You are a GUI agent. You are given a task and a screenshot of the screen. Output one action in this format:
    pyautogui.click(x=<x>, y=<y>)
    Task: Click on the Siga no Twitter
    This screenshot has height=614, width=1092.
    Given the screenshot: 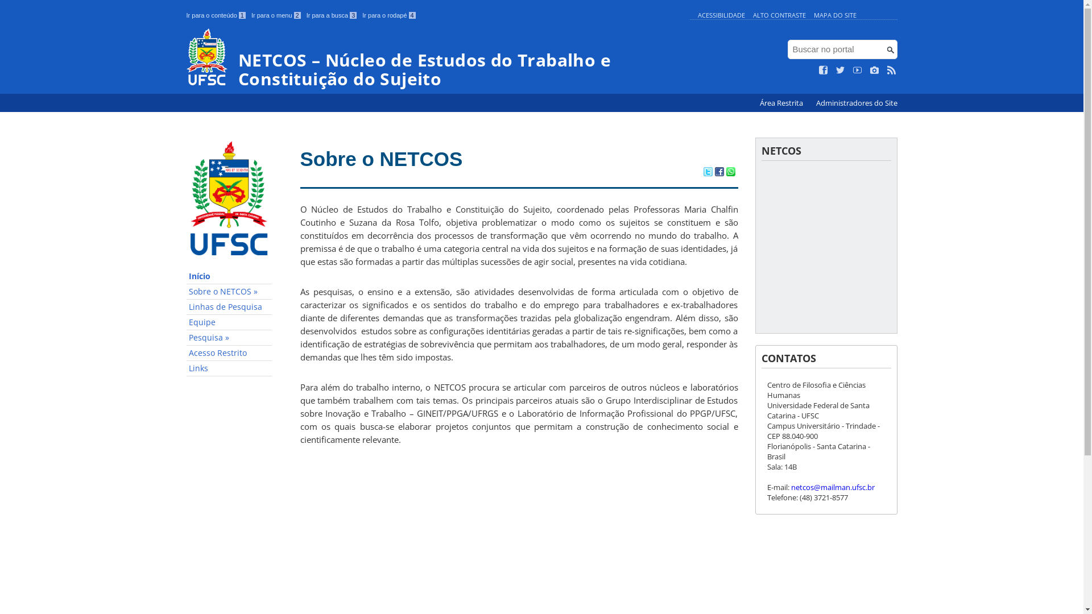 What is the action you would take?
    pyautogui.click(x=841, y=70)
    